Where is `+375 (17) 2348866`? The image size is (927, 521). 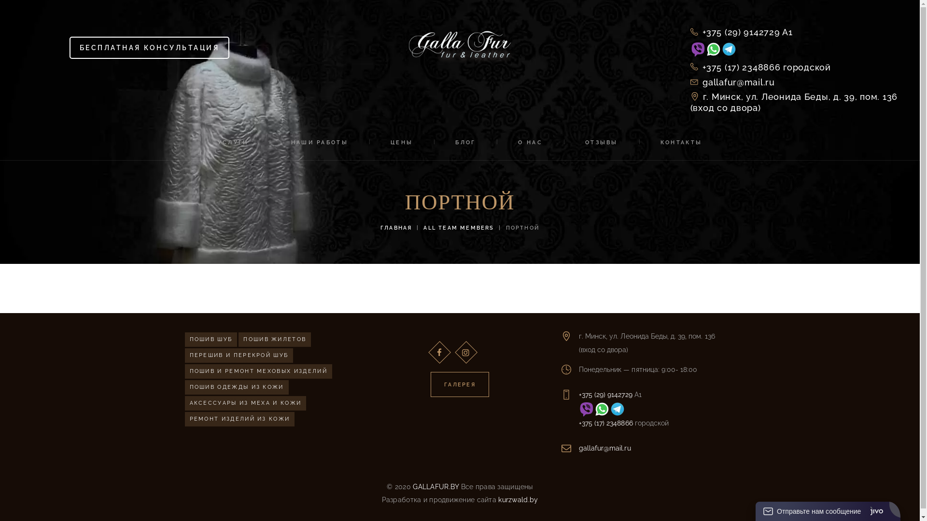
+375 (17) 2348866 is located at coordinates (606, 423).